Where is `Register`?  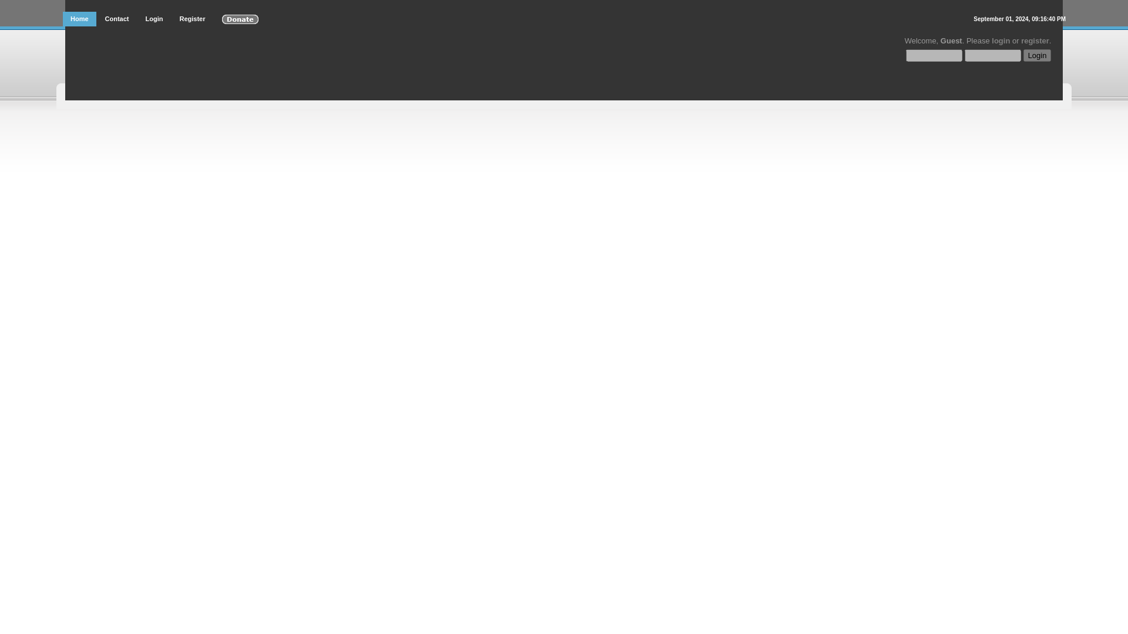 Register is located at coordinates (192, 19).